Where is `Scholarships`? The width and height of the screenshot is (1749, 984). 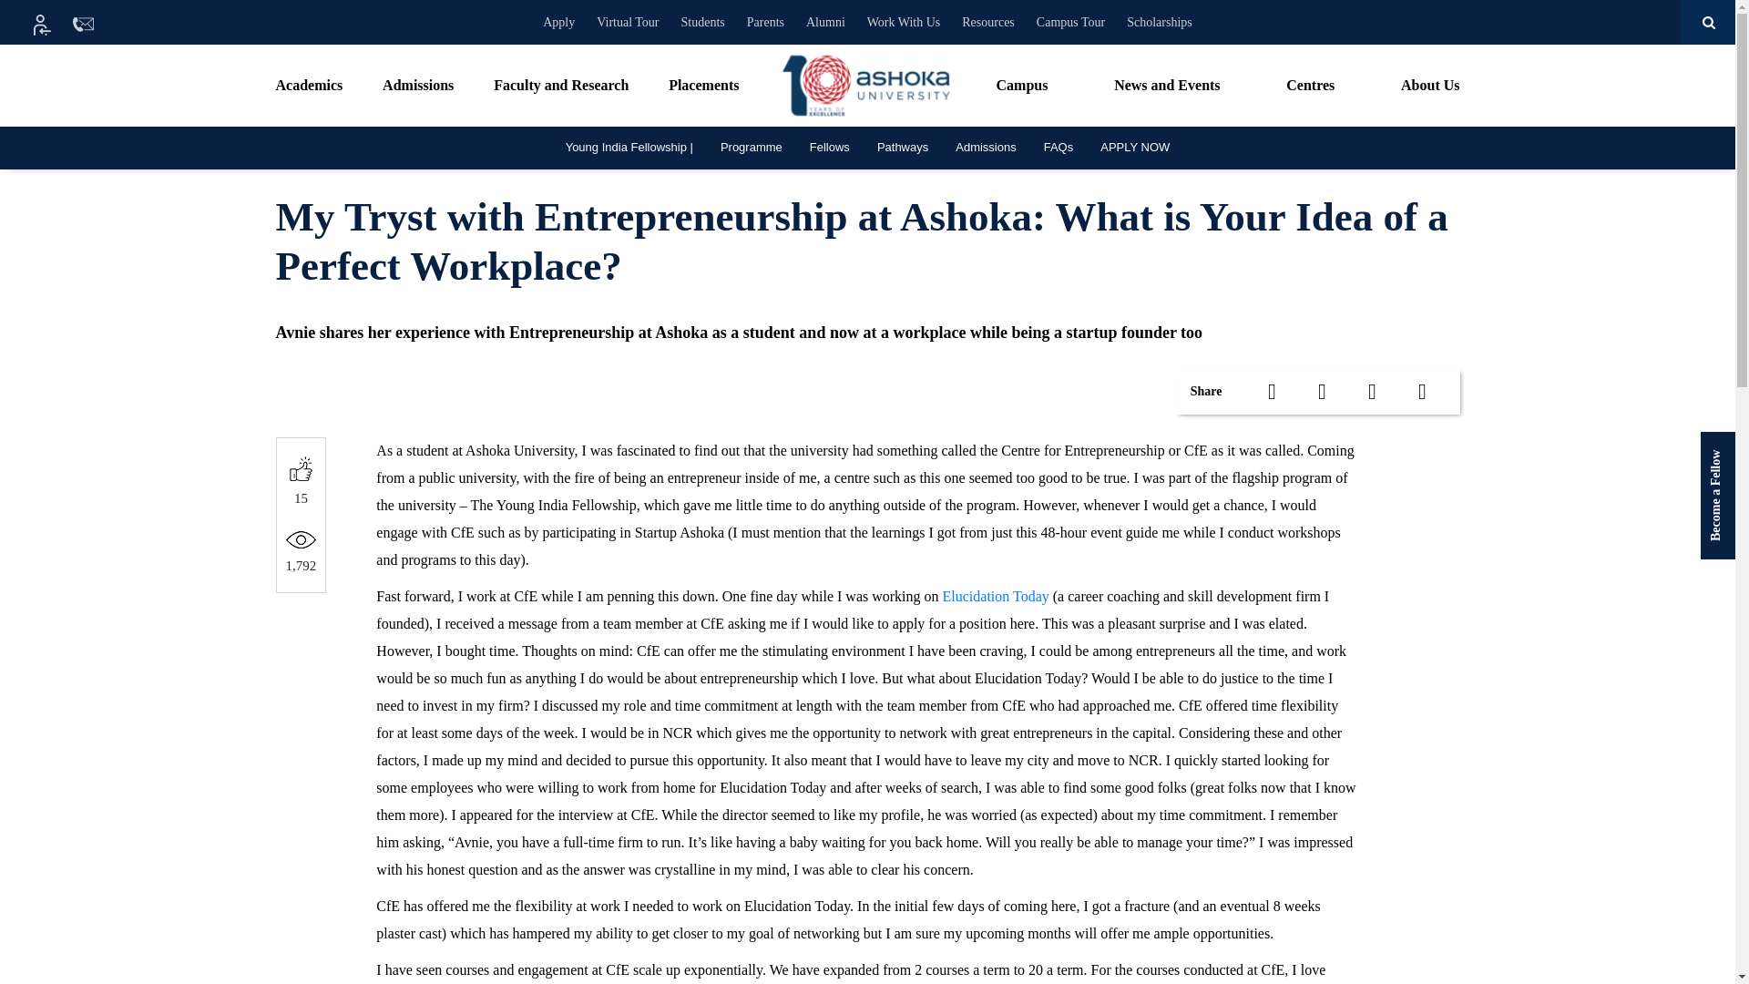 Scholarships is located at coordinates (1159, 22).